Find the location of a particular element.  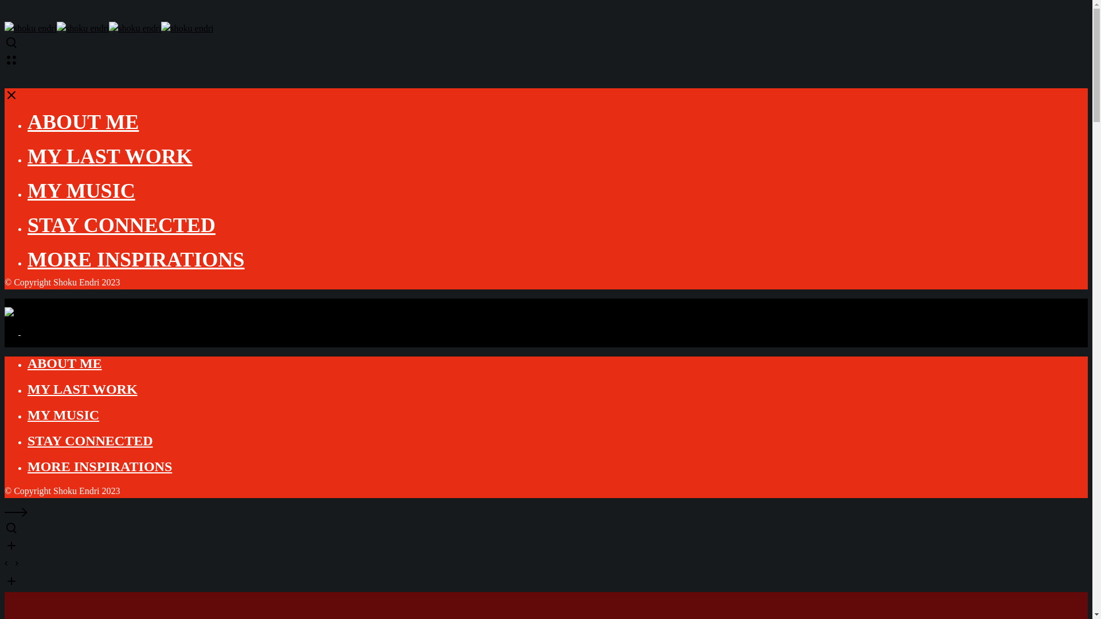

Toggle offcanvas area is located at coordinates (11, 63).